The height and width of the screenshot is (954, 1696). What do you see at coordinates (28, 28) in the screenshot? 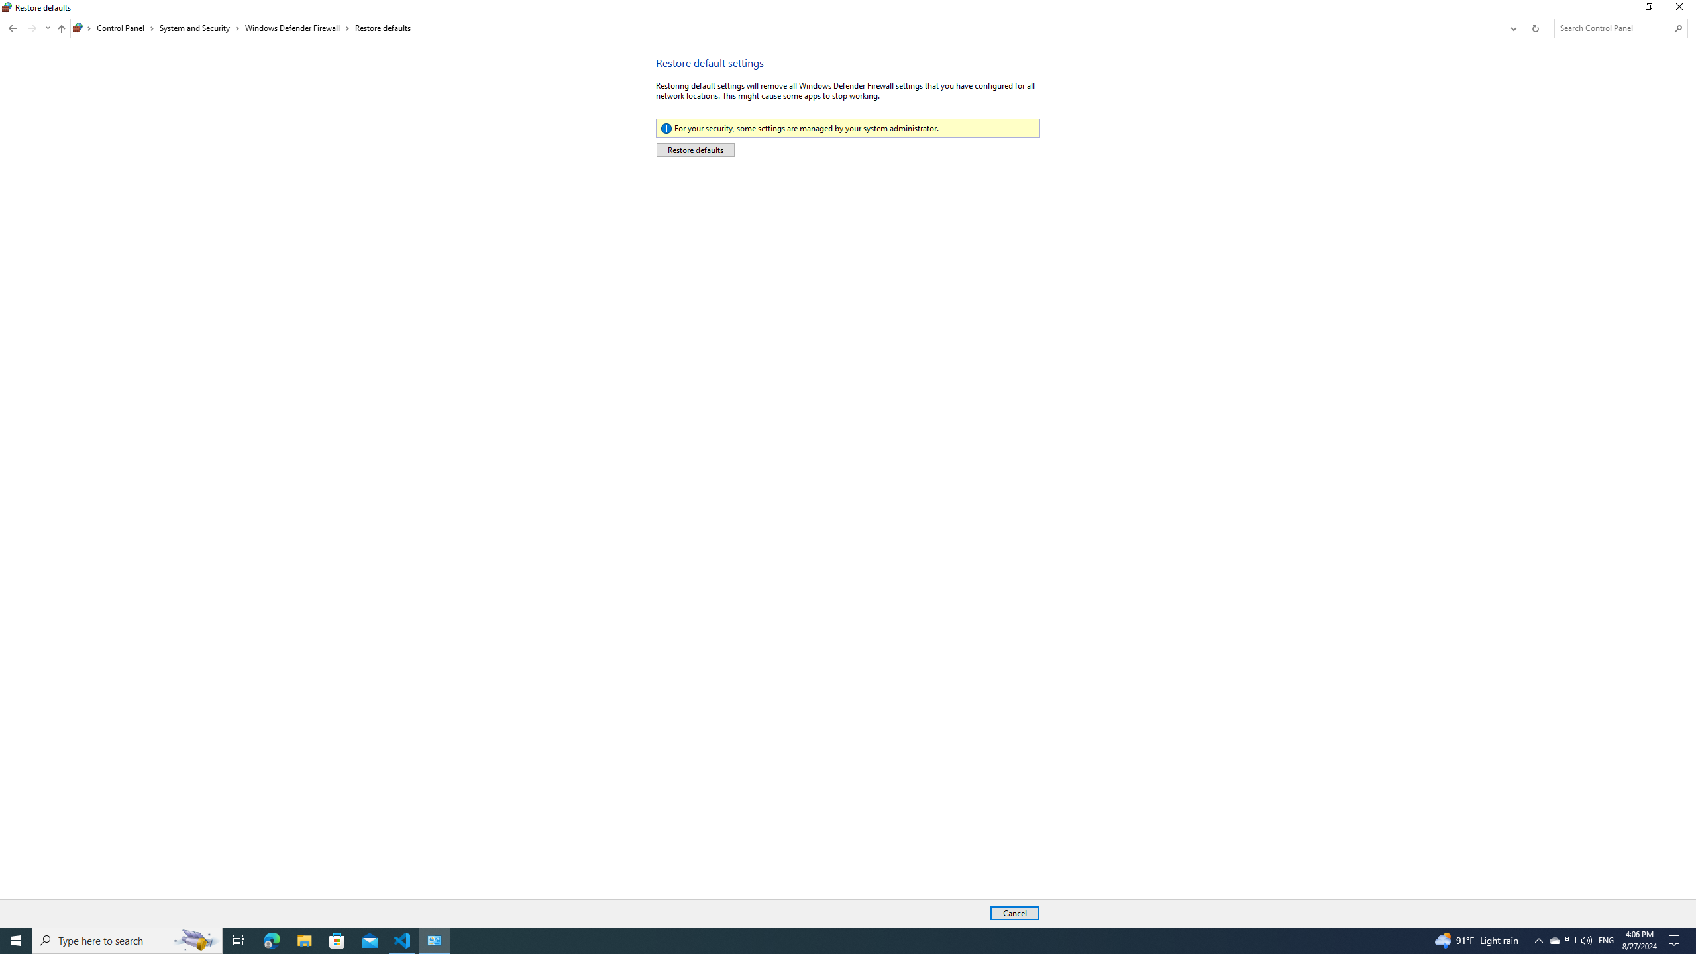
I see `Restore defaults` at bounding box center [28, 28].